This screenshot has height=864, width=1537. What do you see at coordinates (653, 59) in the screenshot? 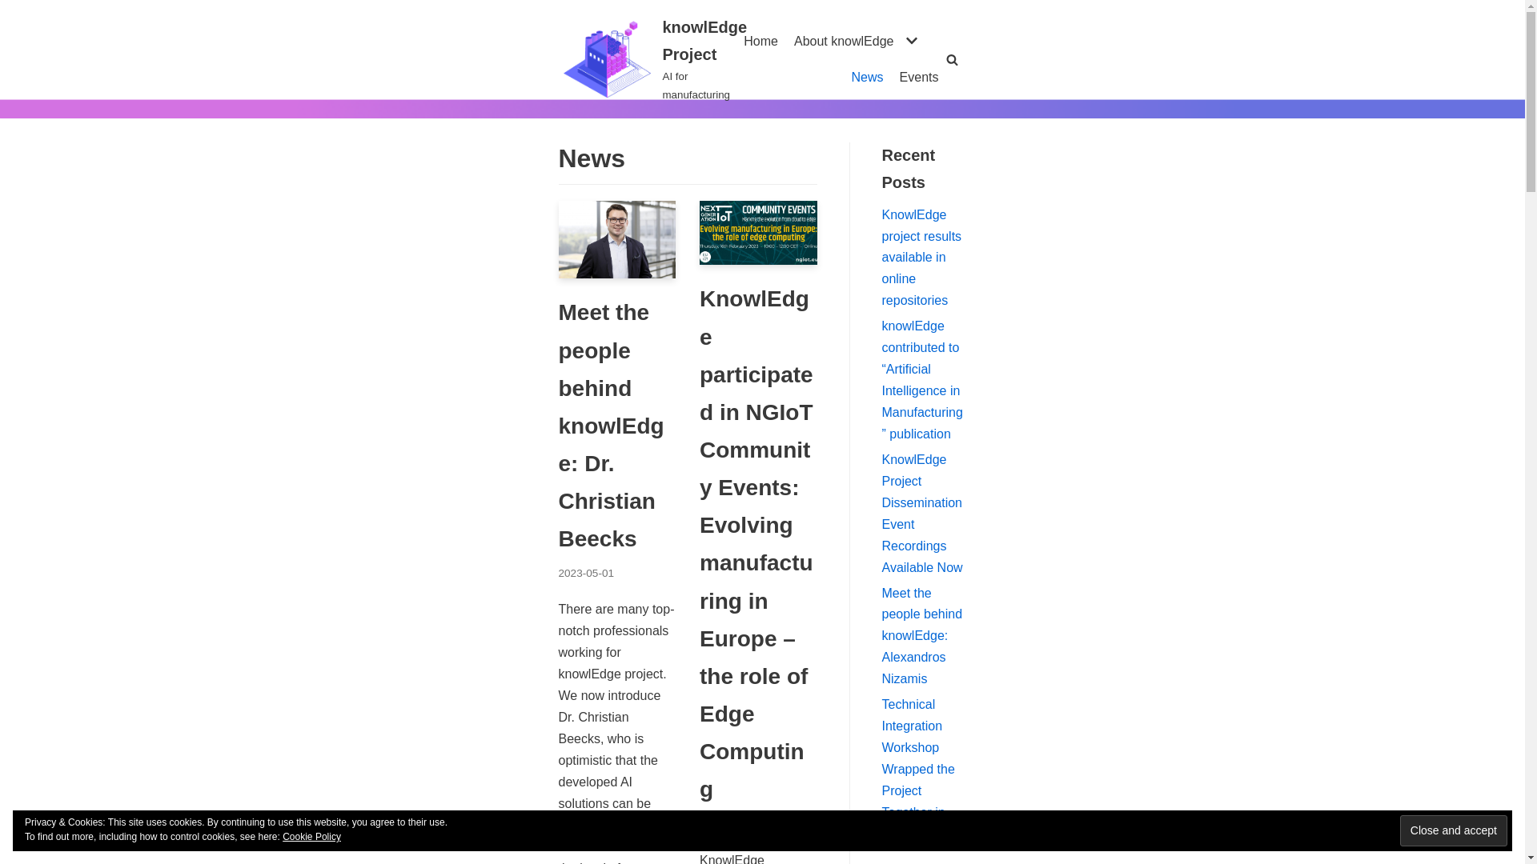
I see `Skip to content` at bounding box center [653, 59].